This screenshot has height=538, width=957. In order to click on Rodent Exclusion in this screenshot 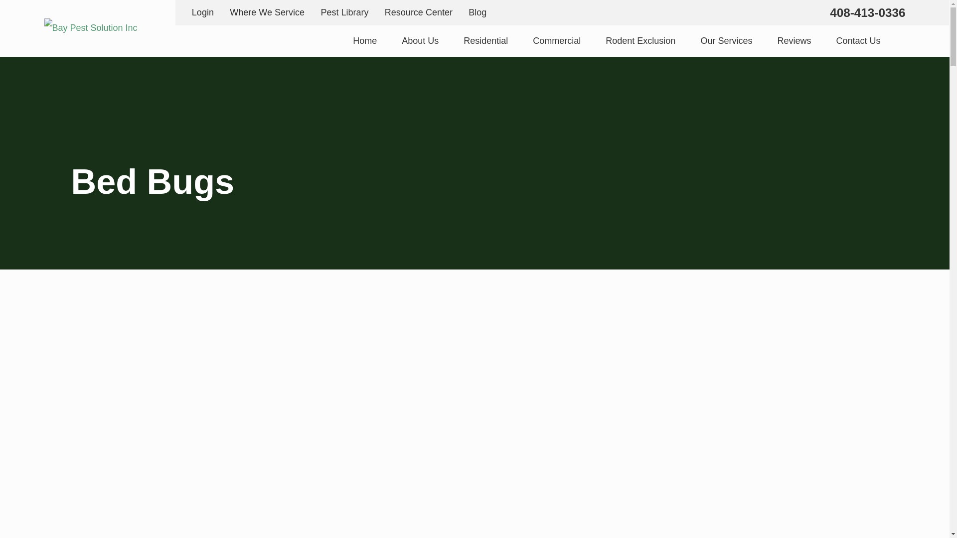, I will do `click(640, 41)`.